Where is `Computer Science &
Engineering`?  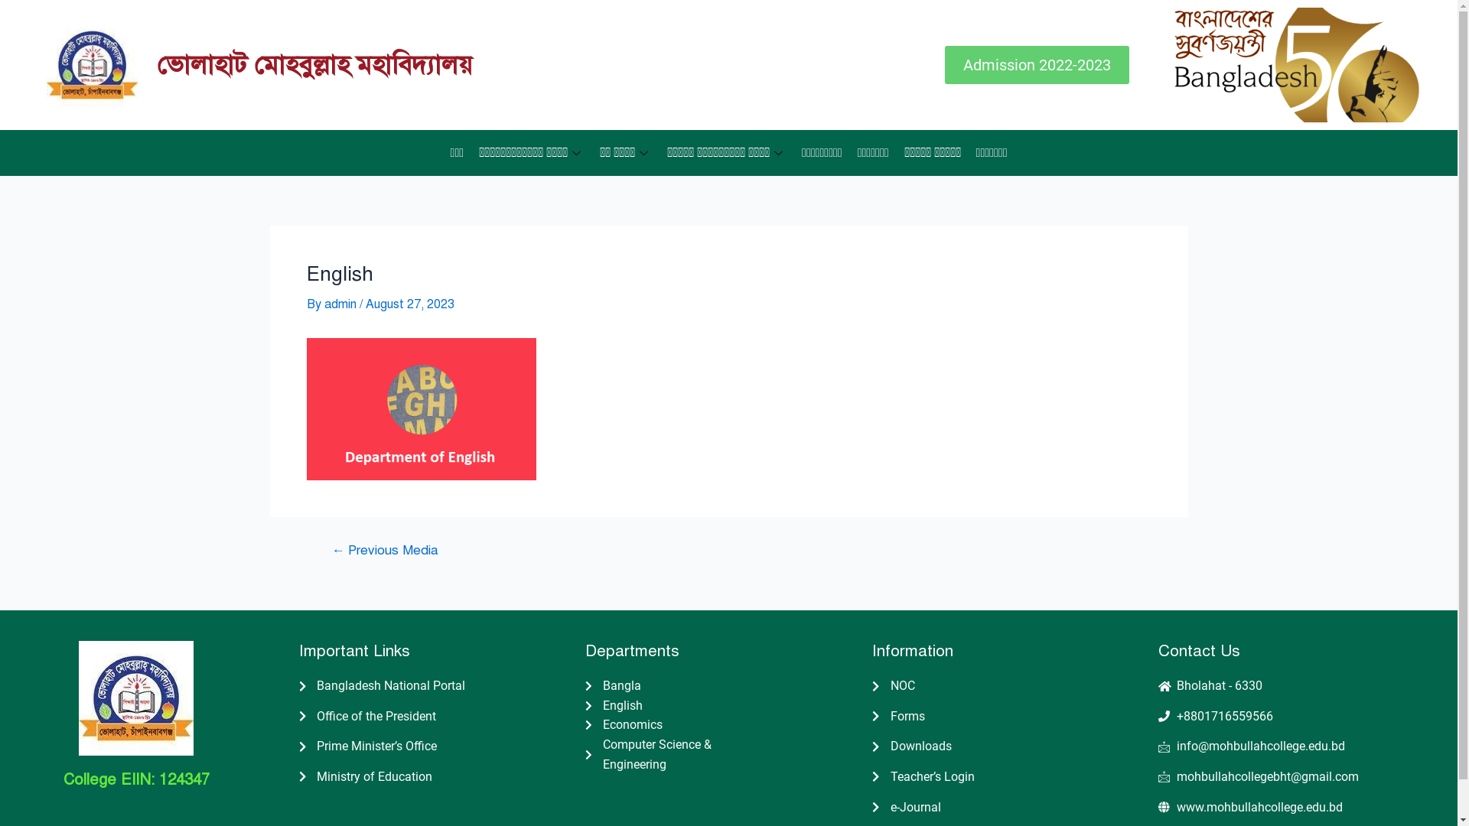
Computer Science &
Engineering is located at coordinates (728, 754).